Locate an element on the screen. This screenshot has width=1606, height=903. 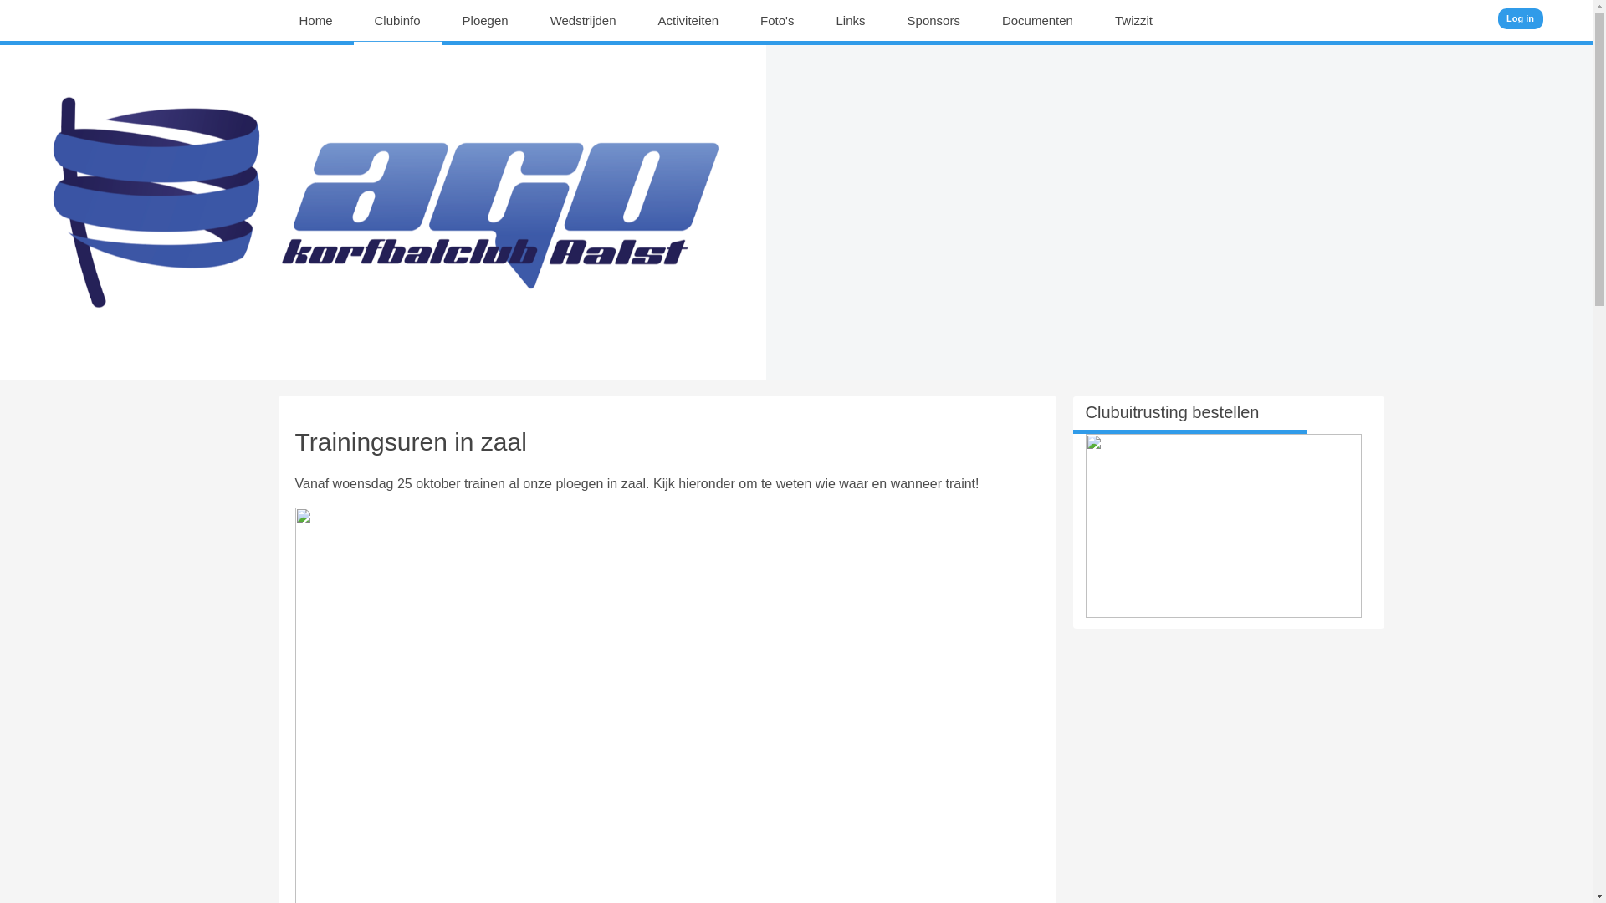
Clubinfo is located at coordinates (398, 21).